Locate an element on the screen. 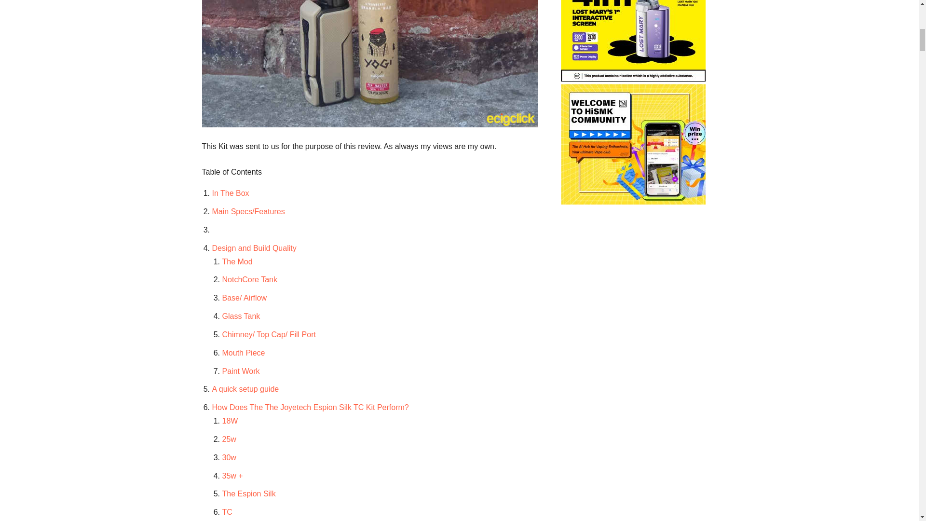 The height and width of the screenshot is (521, 926). Design and Build Quality is located at coordinates (254, 248).